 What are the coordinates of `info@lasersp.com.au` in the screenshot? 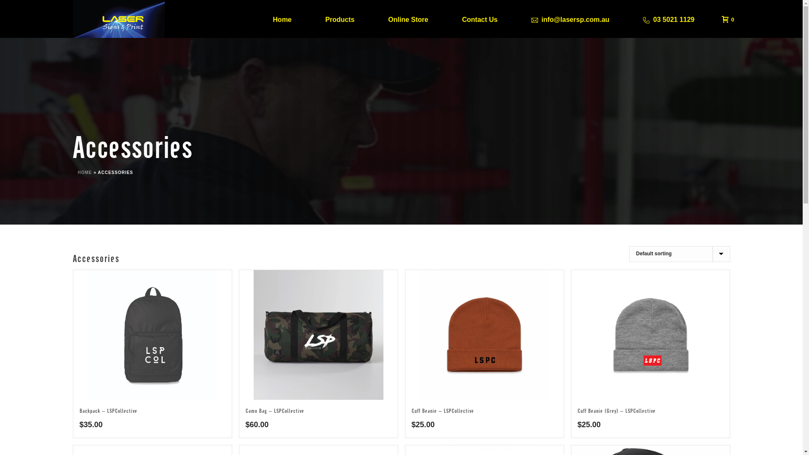 It's located at (571, 19).